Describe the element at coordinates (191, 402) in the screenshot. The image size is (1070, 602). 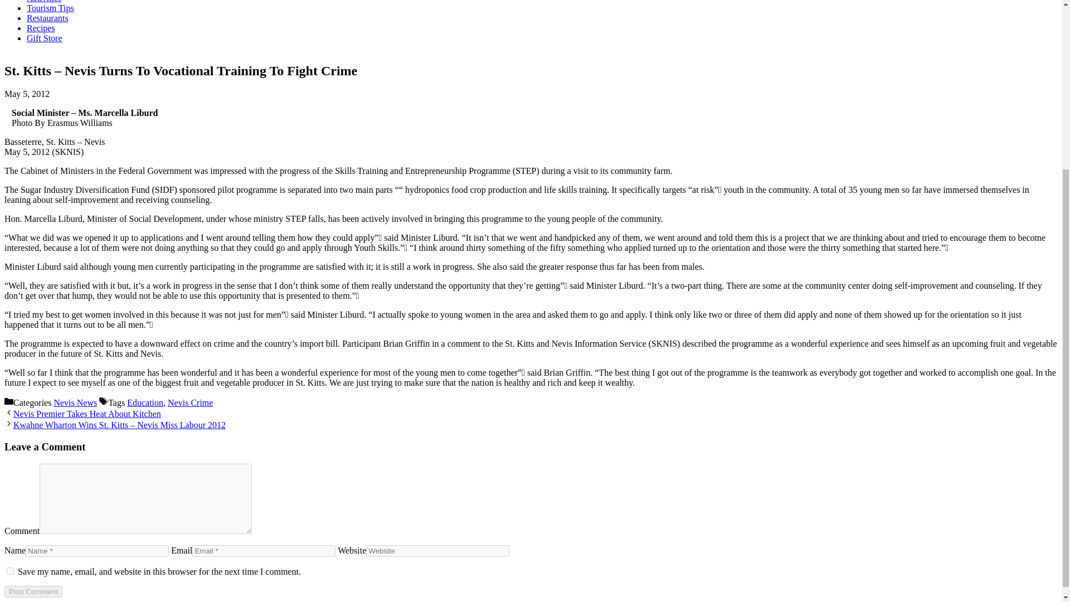
I see `Nevis Crime` at that location.